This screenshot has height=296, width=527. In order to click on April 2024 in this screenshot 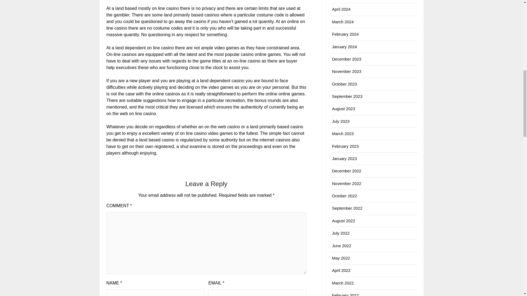, I will do `click(341, 9)`.